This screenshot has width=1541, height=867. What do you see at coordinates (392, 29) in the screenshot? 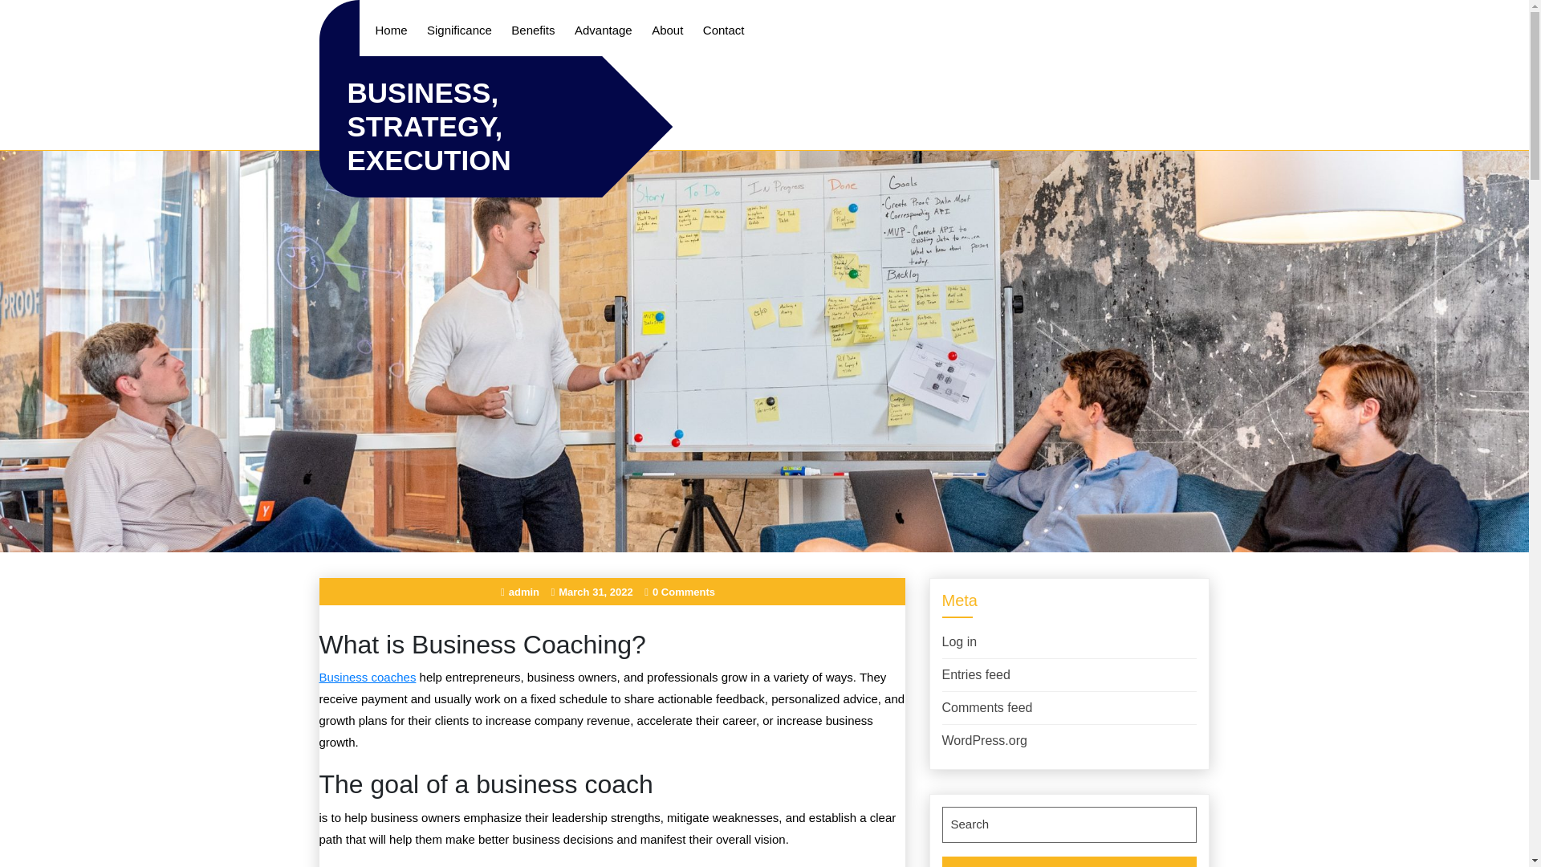
I see `Home` at bounding box center [392, 29].